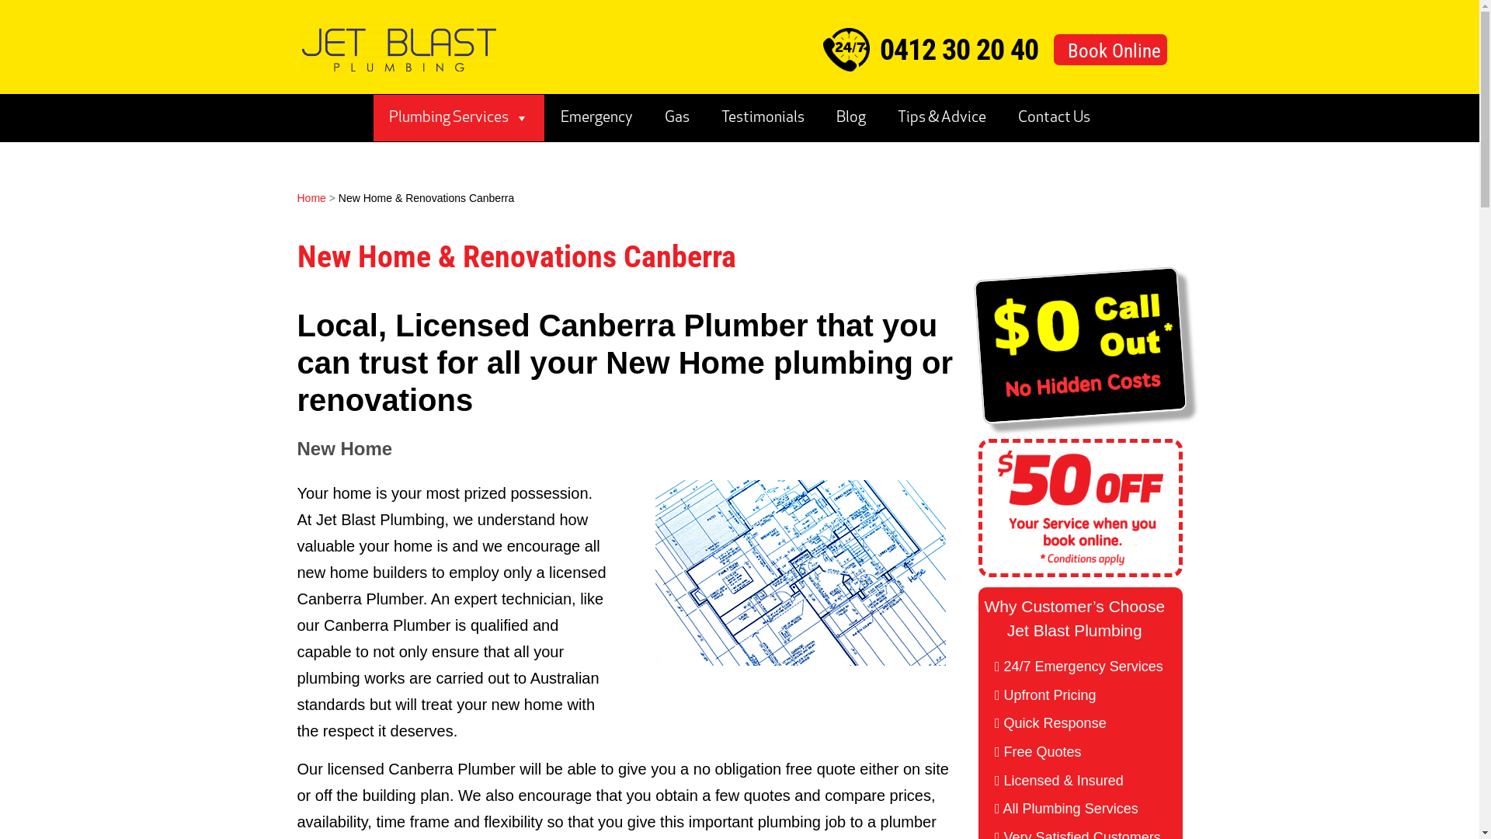 The width and height of the screenshot is (1491, 839). Describe the element at coordinates (1110, 50) in the screenshot. I see `Book Online` at that location.